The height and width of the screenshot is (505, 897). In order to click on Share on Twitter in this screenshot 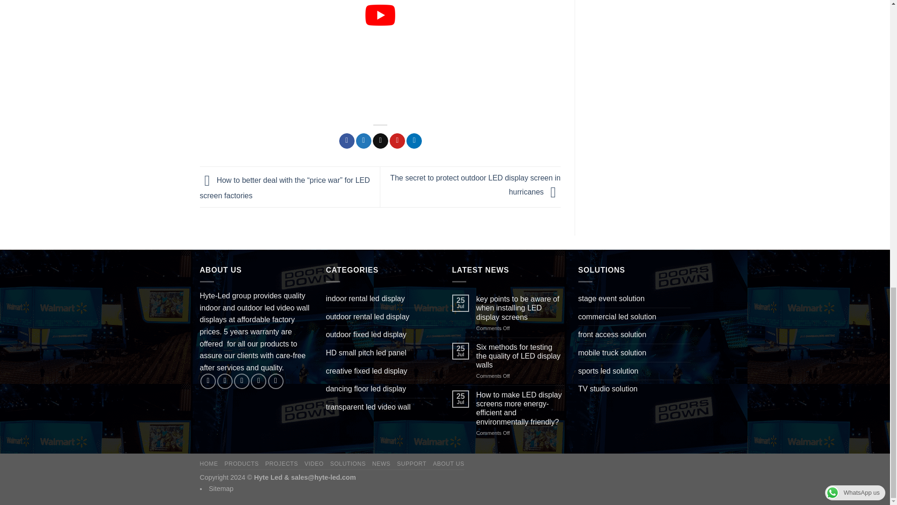, I will do `click(363, 141)`.